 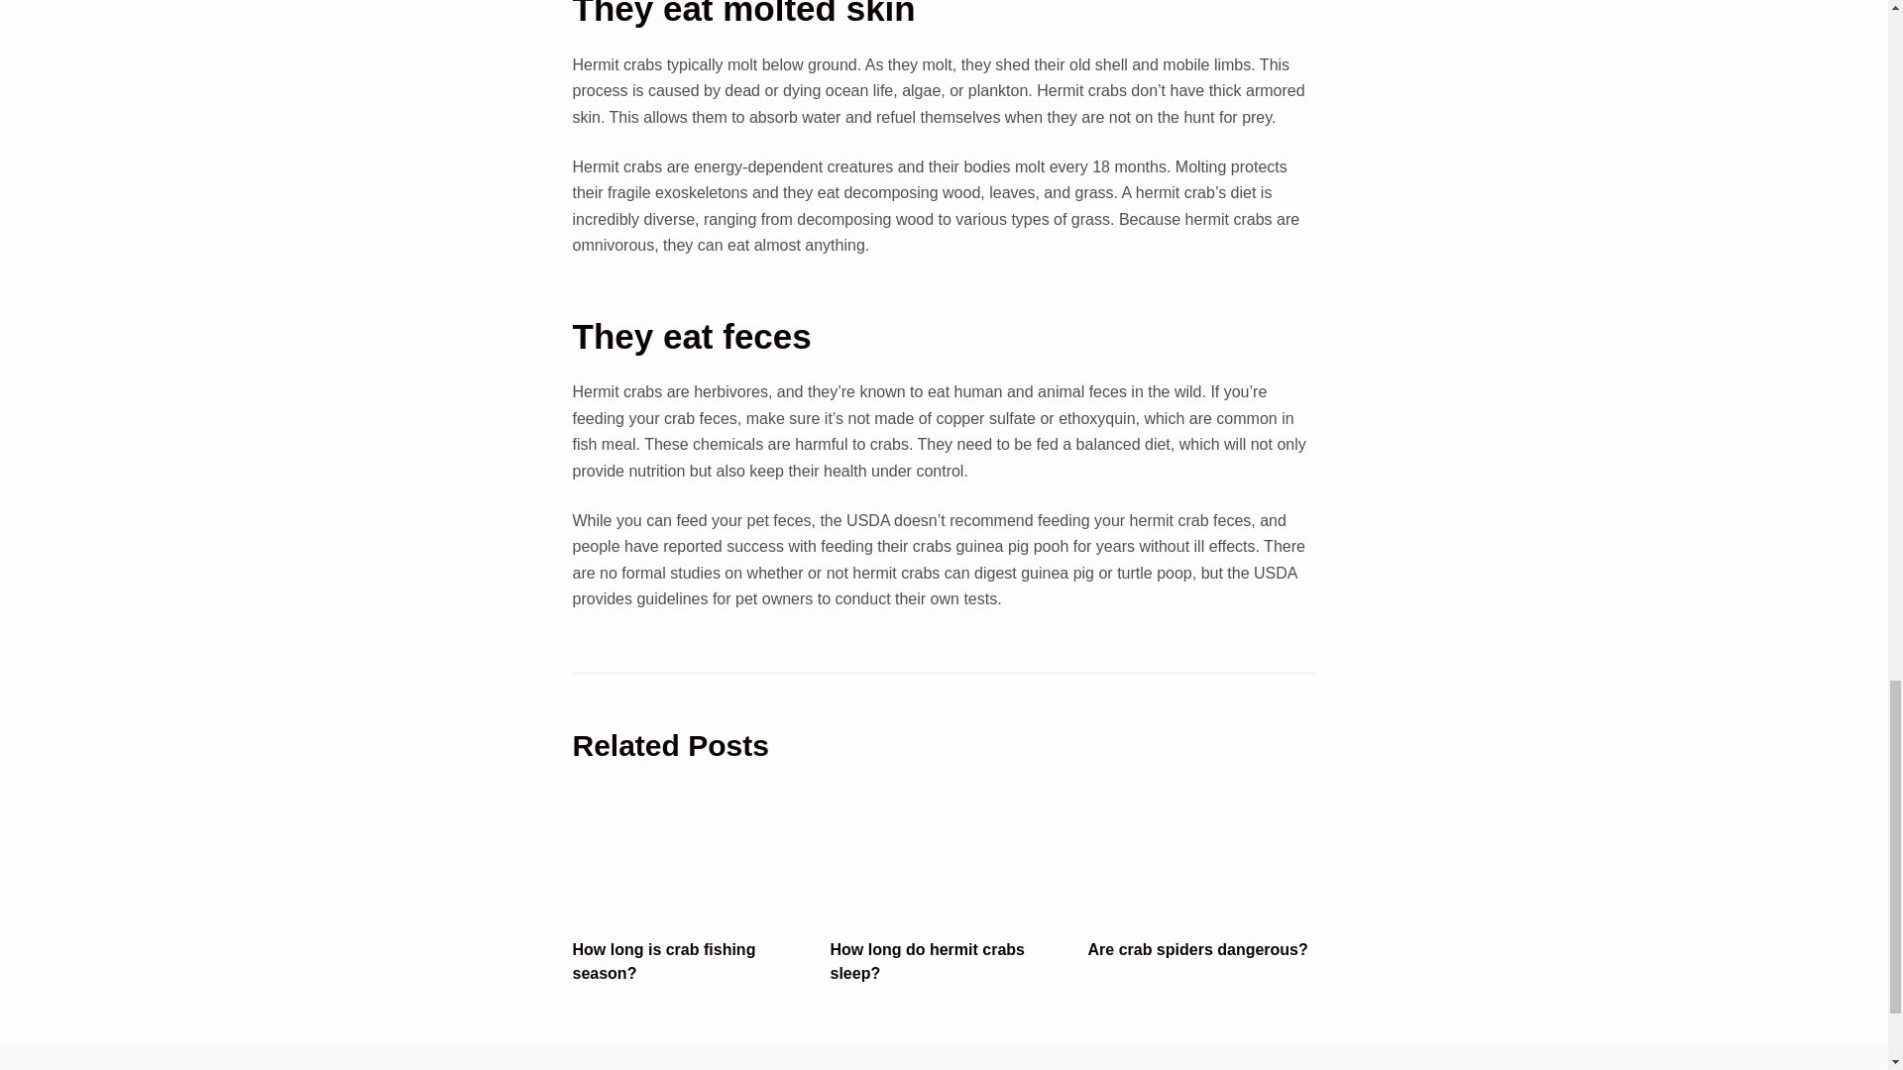 What do you see at coordinates (1198, 949) in the screenshot?
I see `Are crab spiders dangerous?` at bounding box center [1198, 949].